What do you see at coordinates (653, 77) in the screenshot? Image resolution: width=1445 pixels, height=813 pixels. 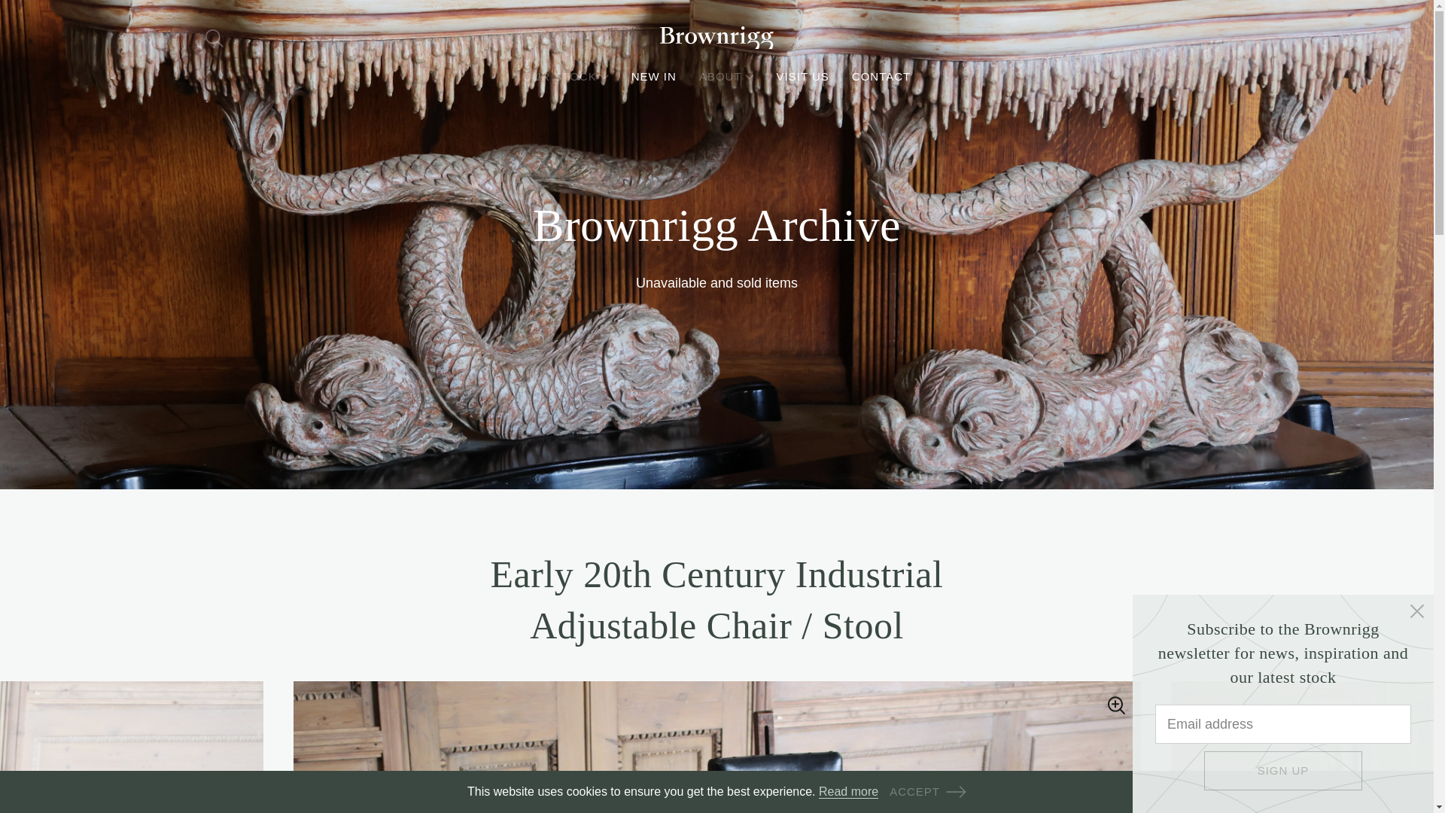 I see `NEW IN` at bounding box center [653, 77].